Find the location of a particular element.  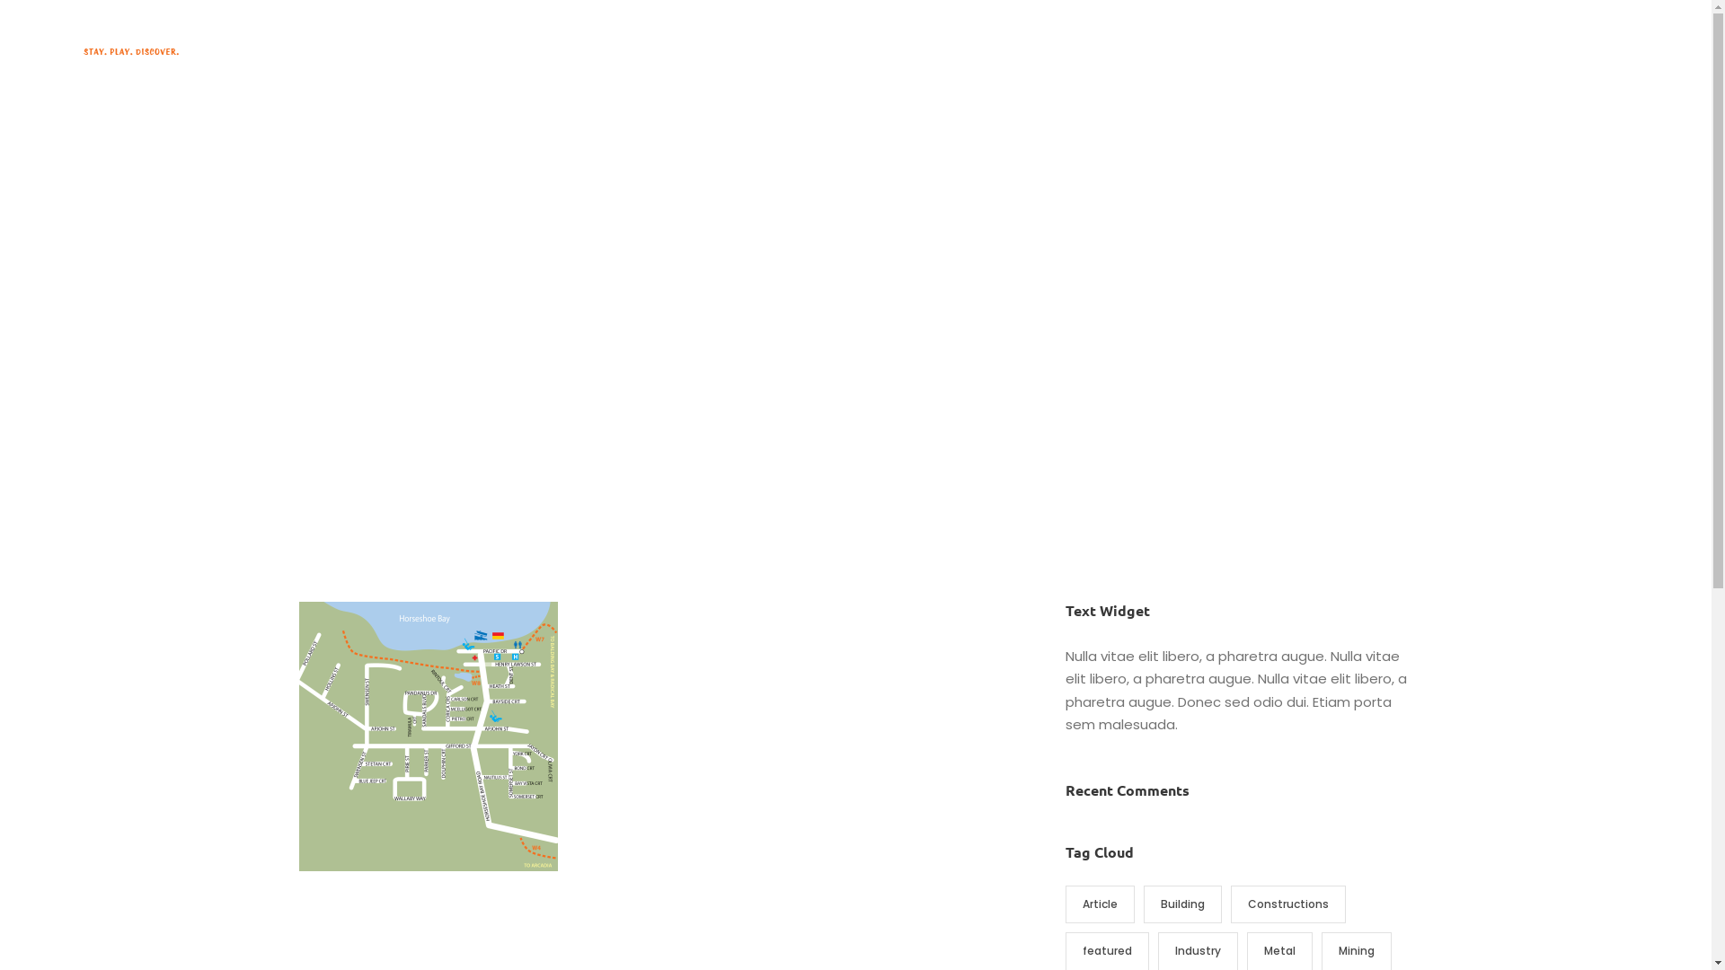

Article is located at coordinates (1100, 904).